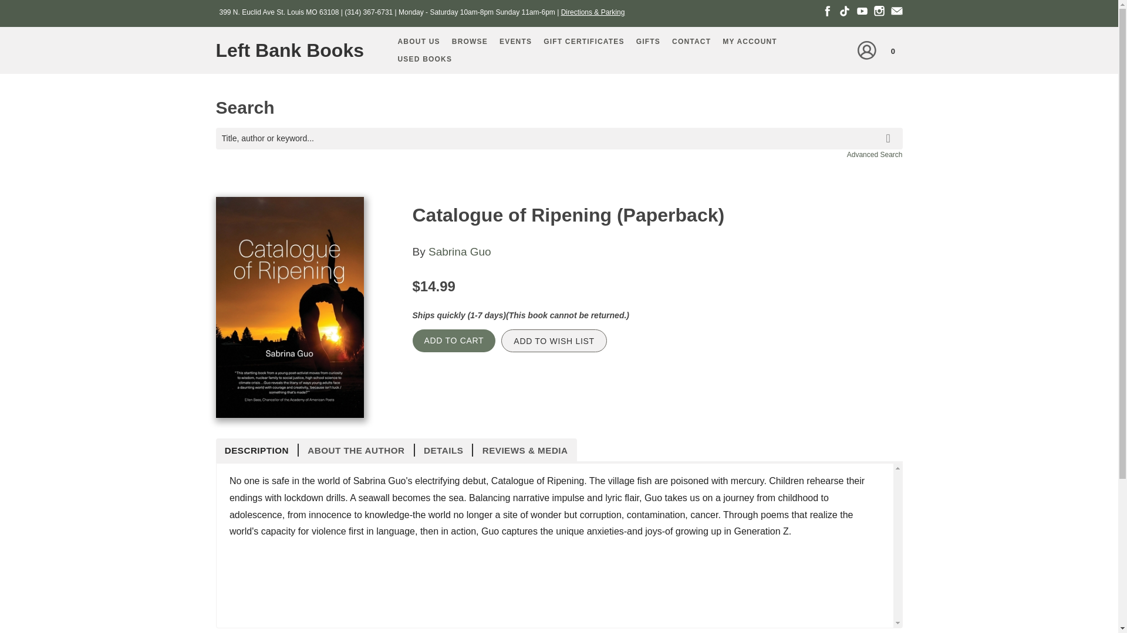 This screenshot has height=633, width=1127. Describe the element at coordinates (515, 42) in the screenshot. I see `EVENTS` at that location.